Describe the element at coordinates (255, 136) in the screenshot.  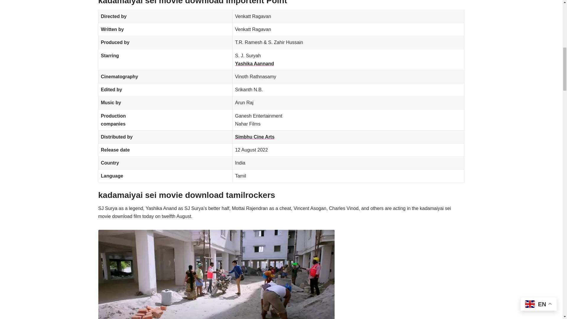
I see `Simbhu Cine Arts` at that location.